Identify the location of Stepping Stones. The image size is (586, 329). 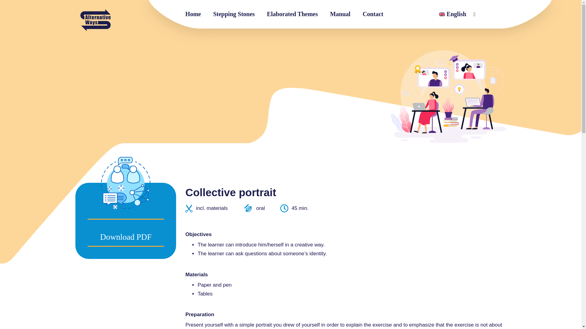
(234, 14).